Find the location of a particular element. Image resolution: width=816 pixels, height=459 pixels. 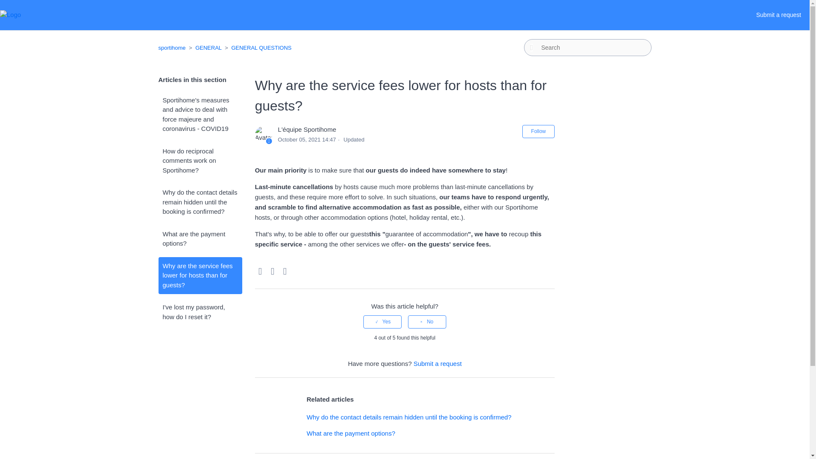

What are the payment options? is located at coordinates (351, 433).